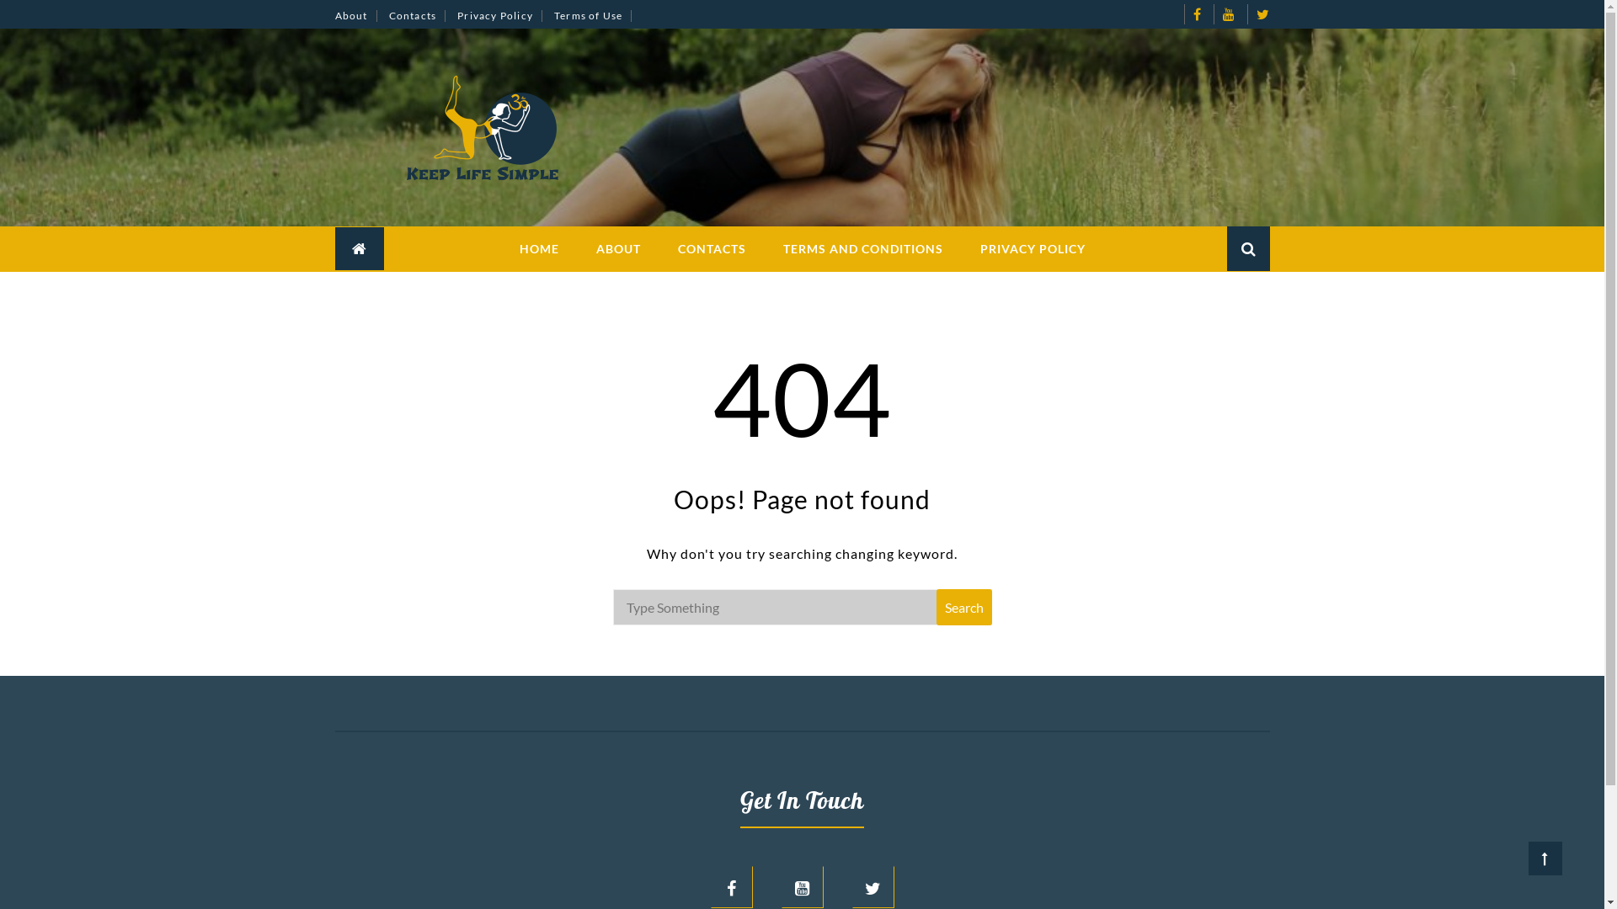 Image resolution: width=1617 pixels, height=909 pixels. What do you see at coordinates (711, 249) in the screenshot?
I see `CONTACTS` at bounding box center [711, 249].